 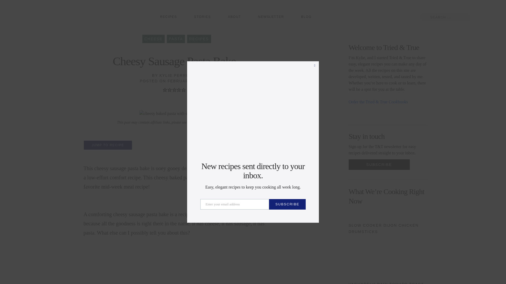 I want to click on privacy policy, so click(x=204, y=122).